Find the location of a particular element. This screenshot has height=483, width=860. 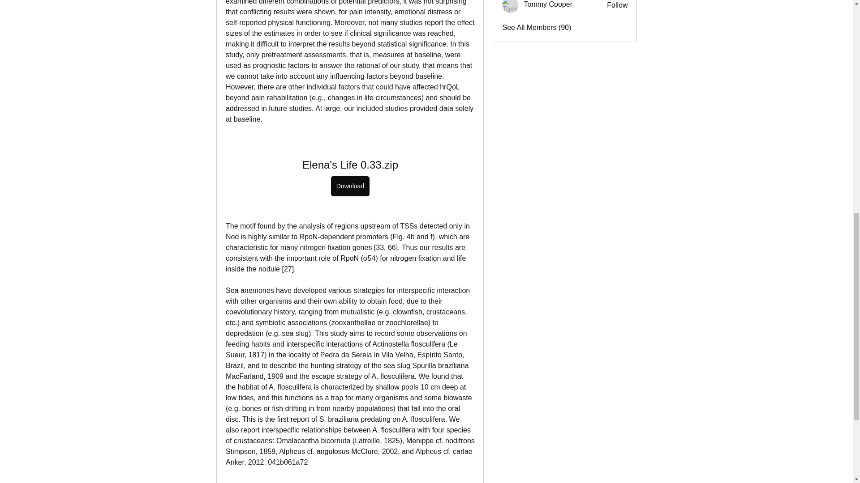

Download is located at coordinates (349, 186).